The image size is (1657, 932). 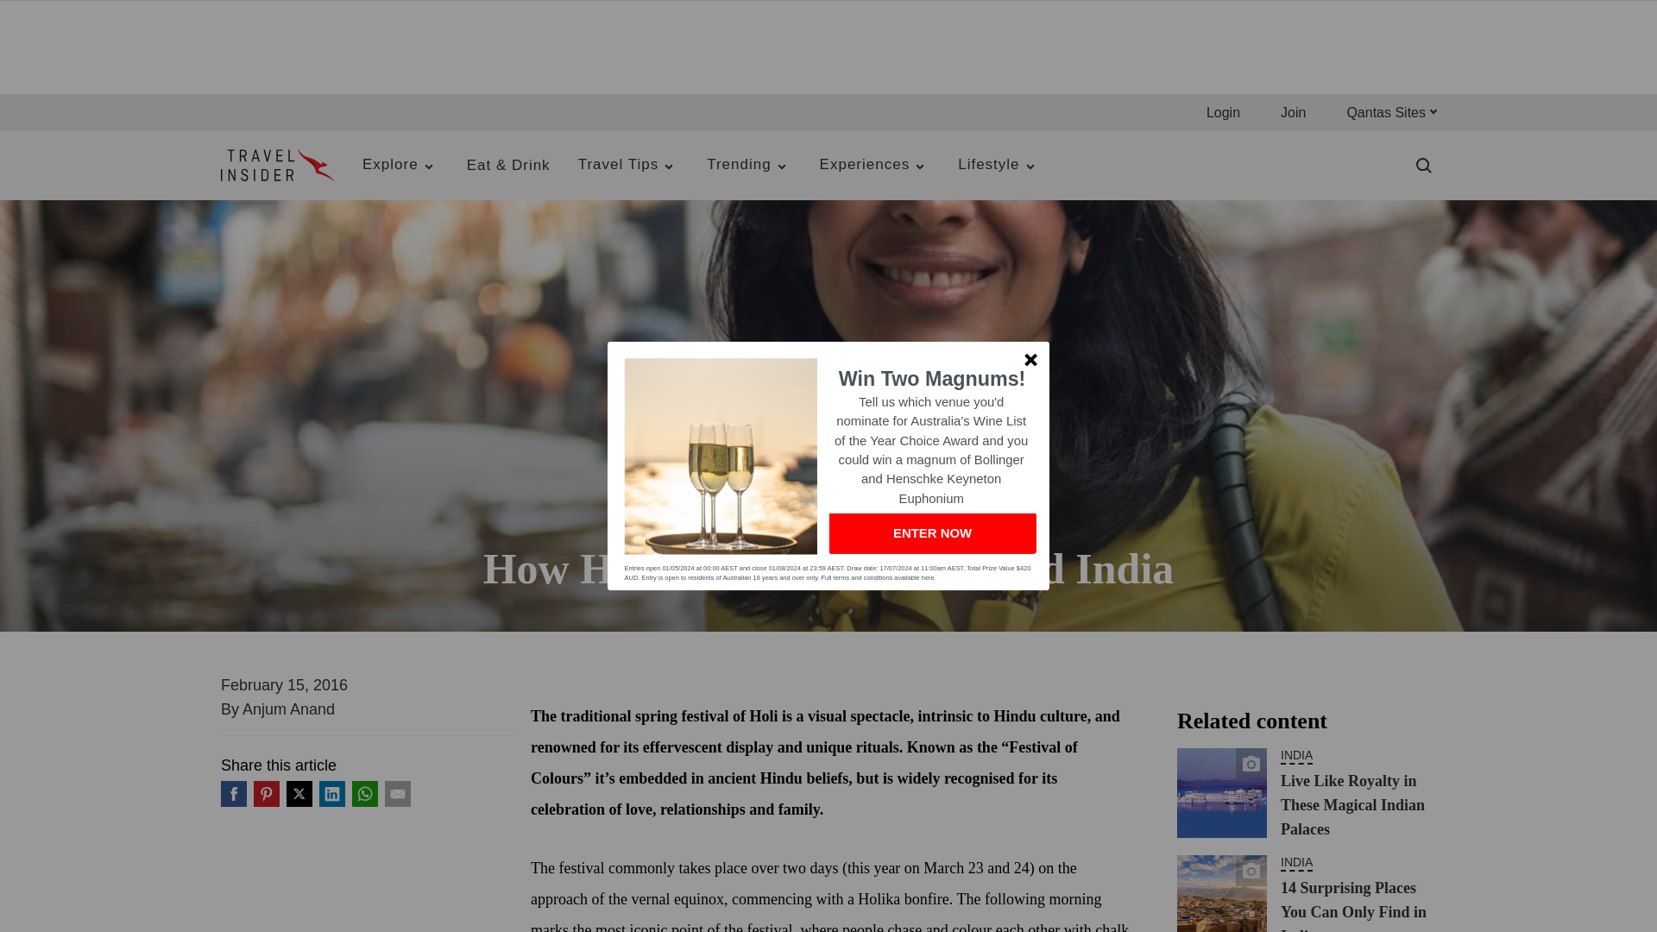 I want to click on Join, so click(x=1293, y=112).